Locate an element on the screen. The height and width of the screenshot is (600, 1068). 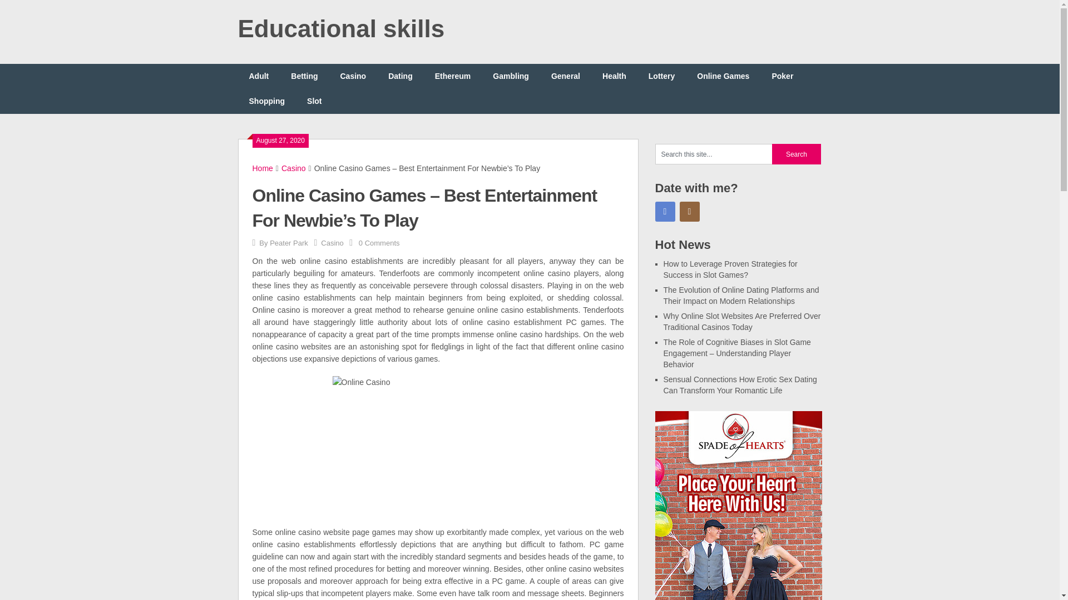
Search is located at coordinates (797, 154).